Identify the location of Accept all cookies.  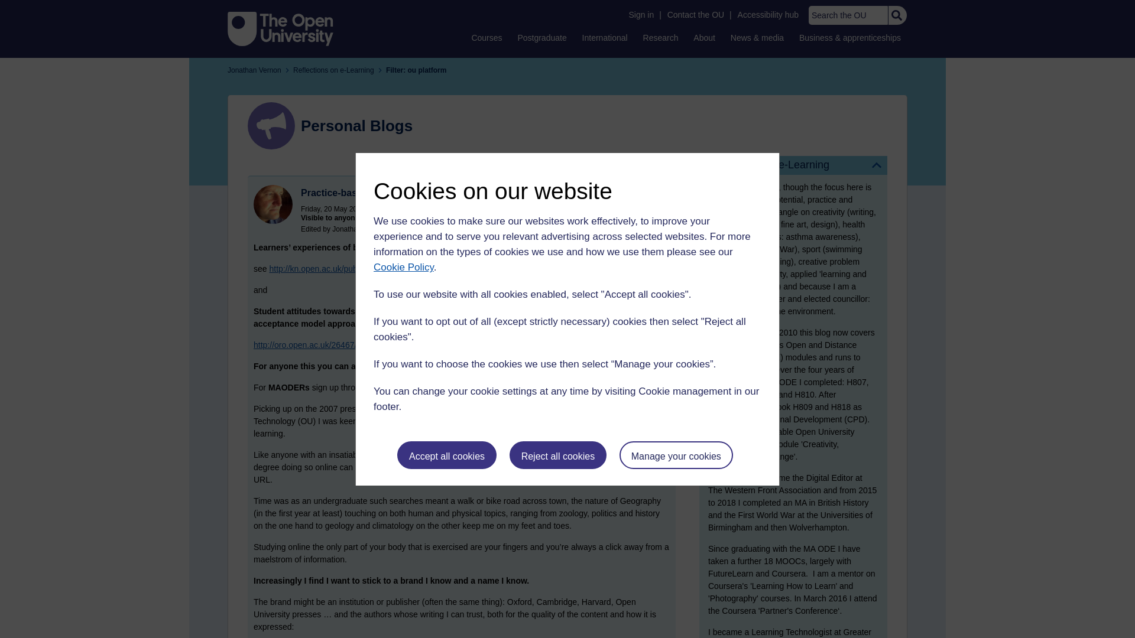
(447, 455).